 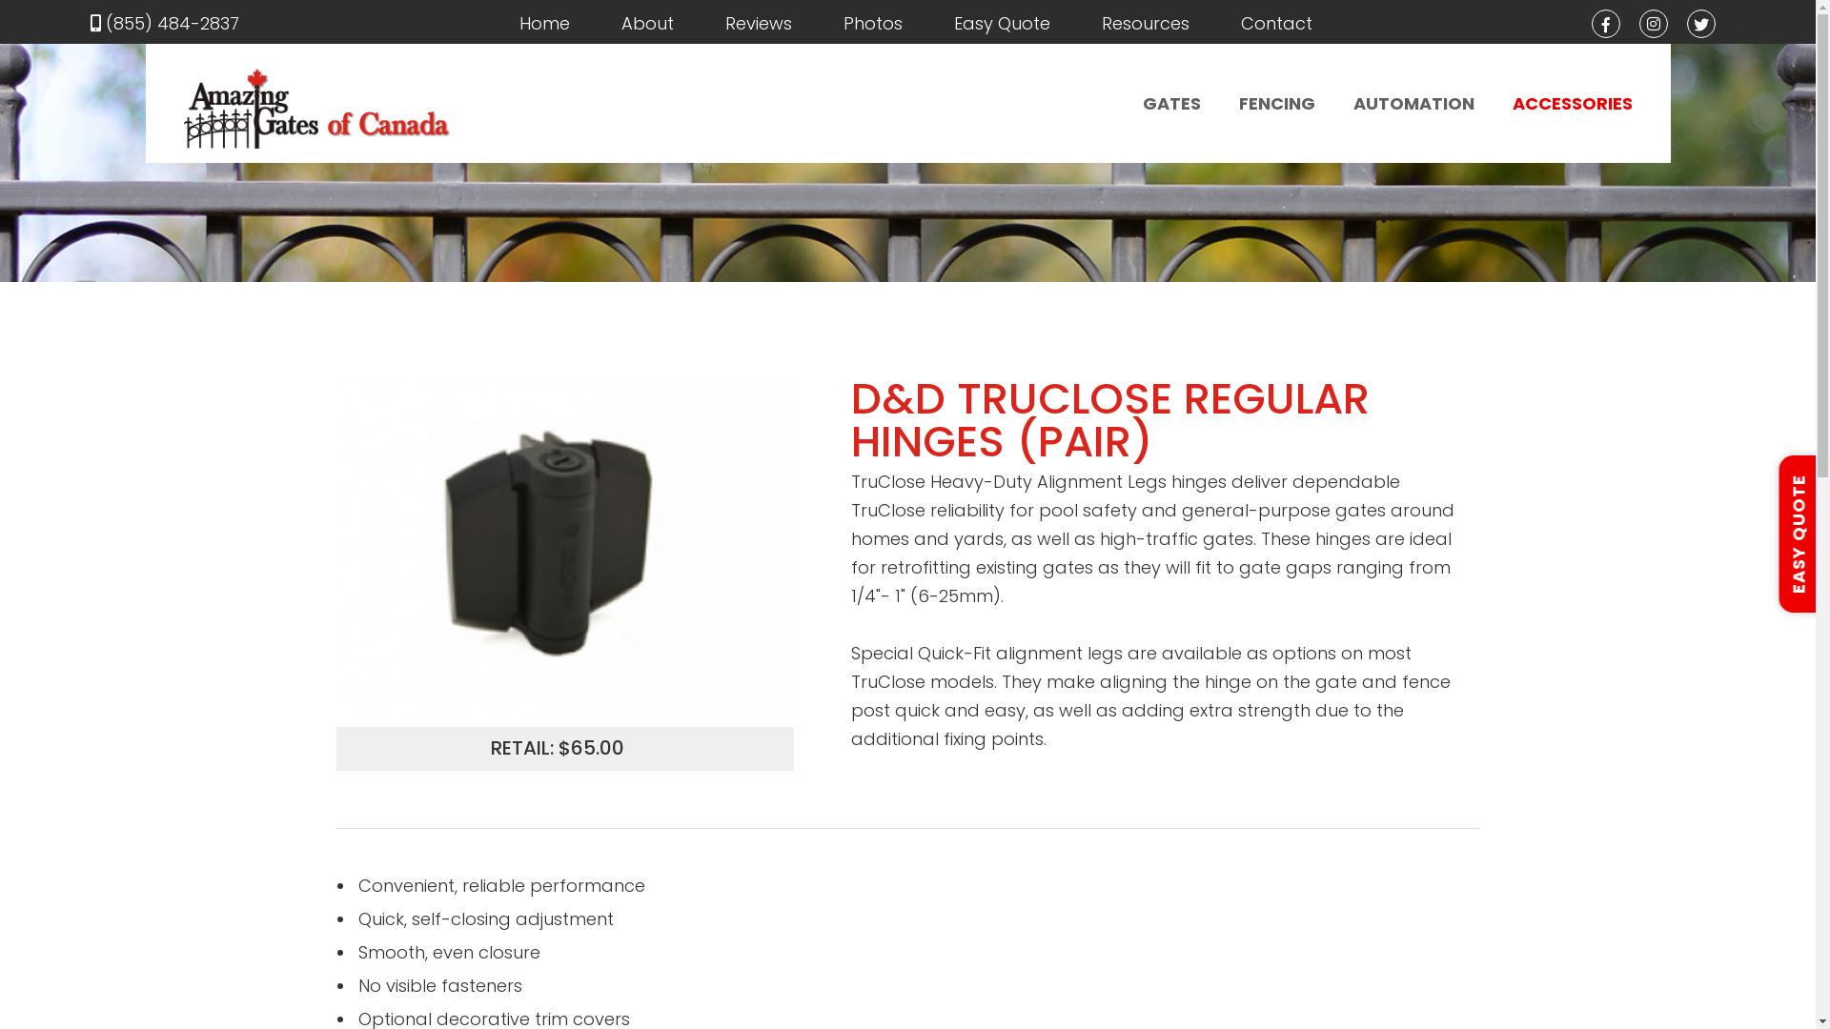 I want to click on Home, so click(x=543, y=23).